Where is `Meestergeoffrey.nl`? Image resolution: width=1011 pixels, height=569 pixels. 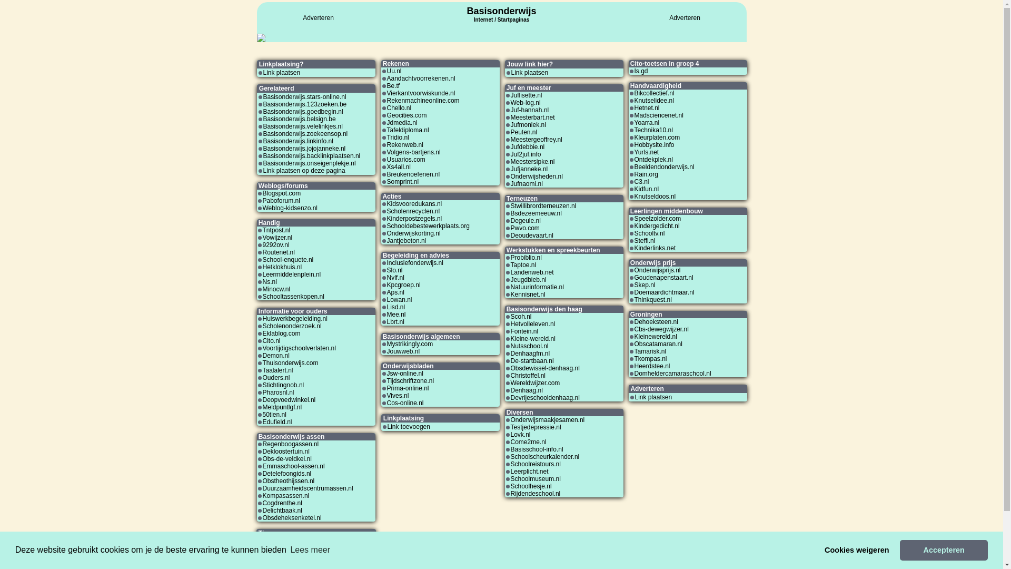 Meestergeoffrey.nl is located at coordinates (537, 140).